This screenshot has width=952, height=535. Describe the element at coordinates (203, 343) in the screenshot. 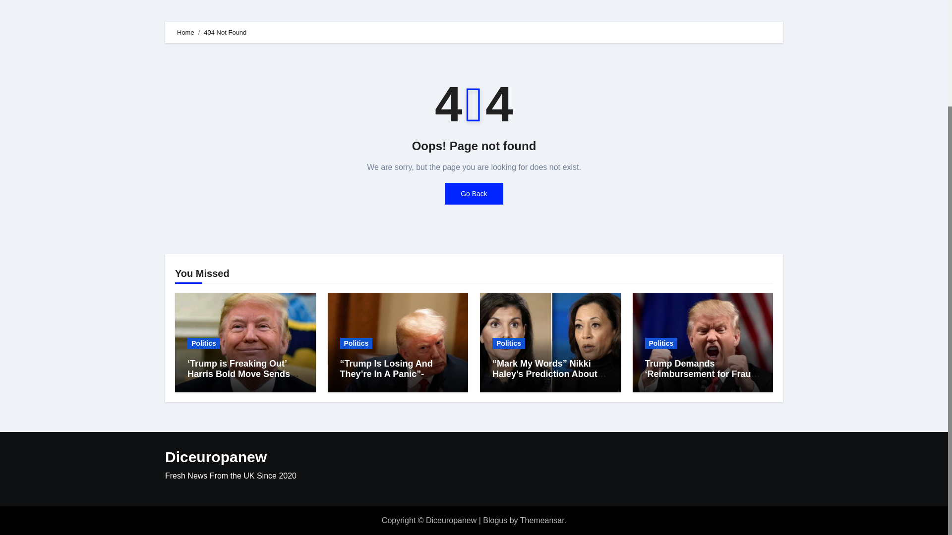

I see `Politics` at that location.